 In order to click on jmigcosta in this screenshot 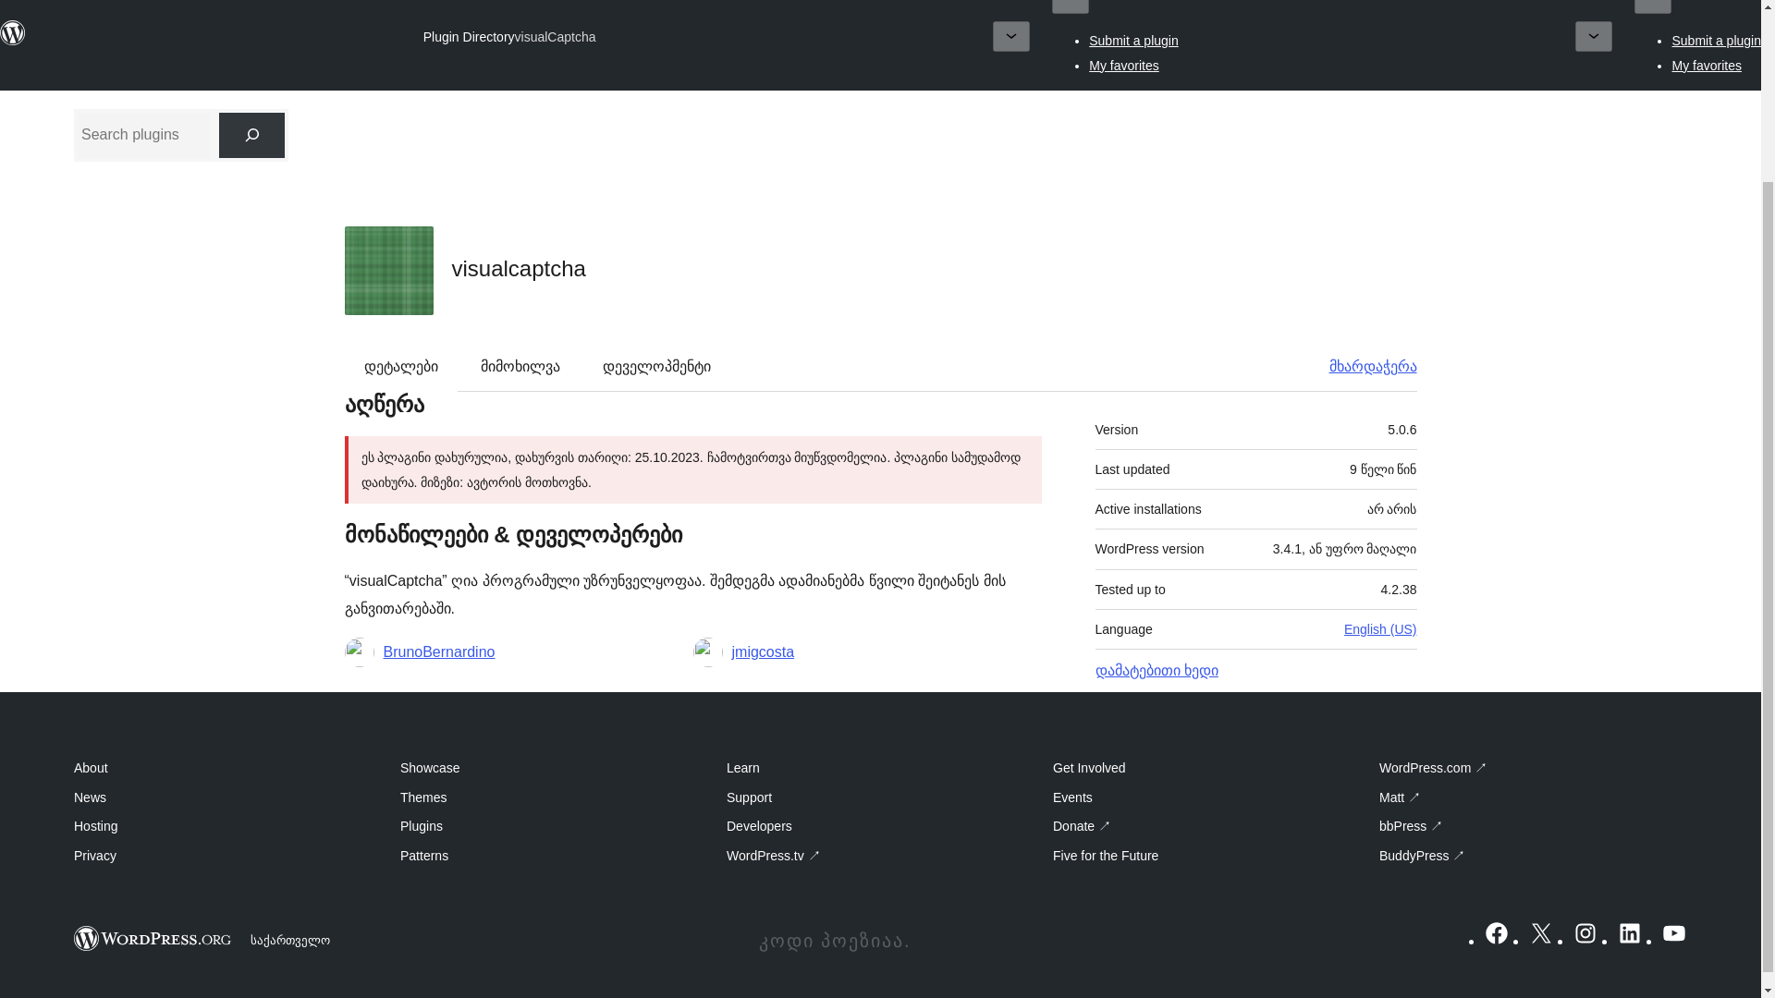, I will do `click(764, 652)`.